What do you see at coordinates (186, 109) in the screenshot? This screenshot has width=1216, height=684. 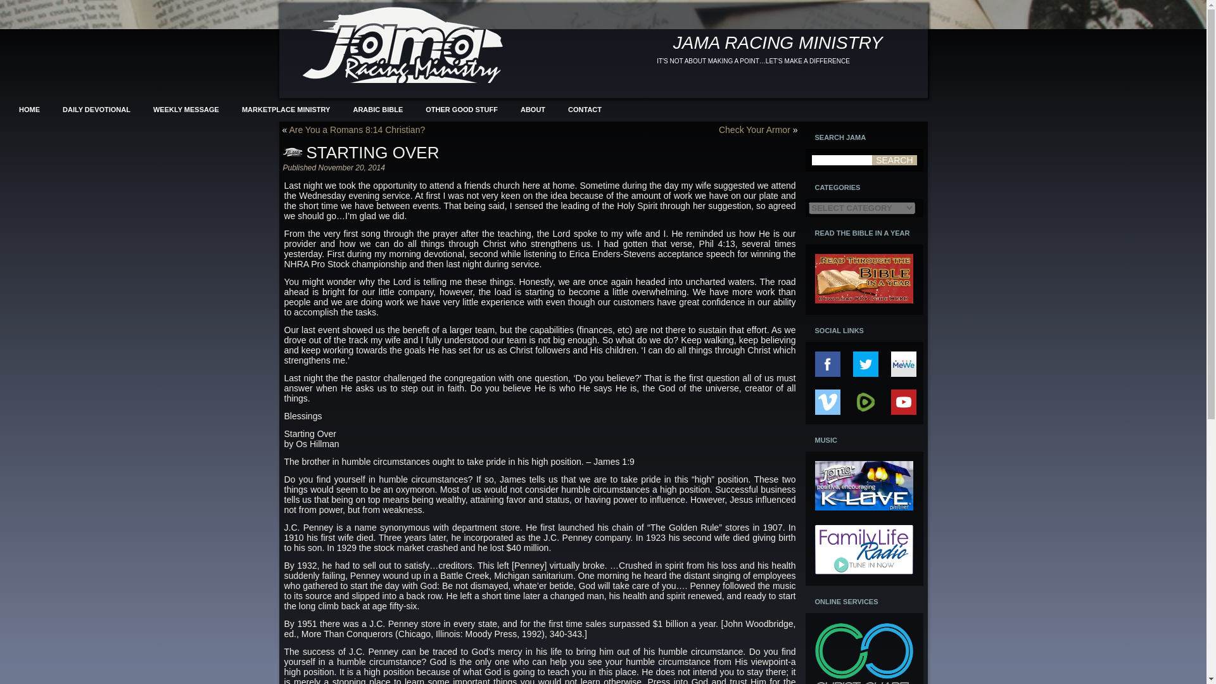 I see `WEEKLY MESSAGE` at bounding box center [186, 109].